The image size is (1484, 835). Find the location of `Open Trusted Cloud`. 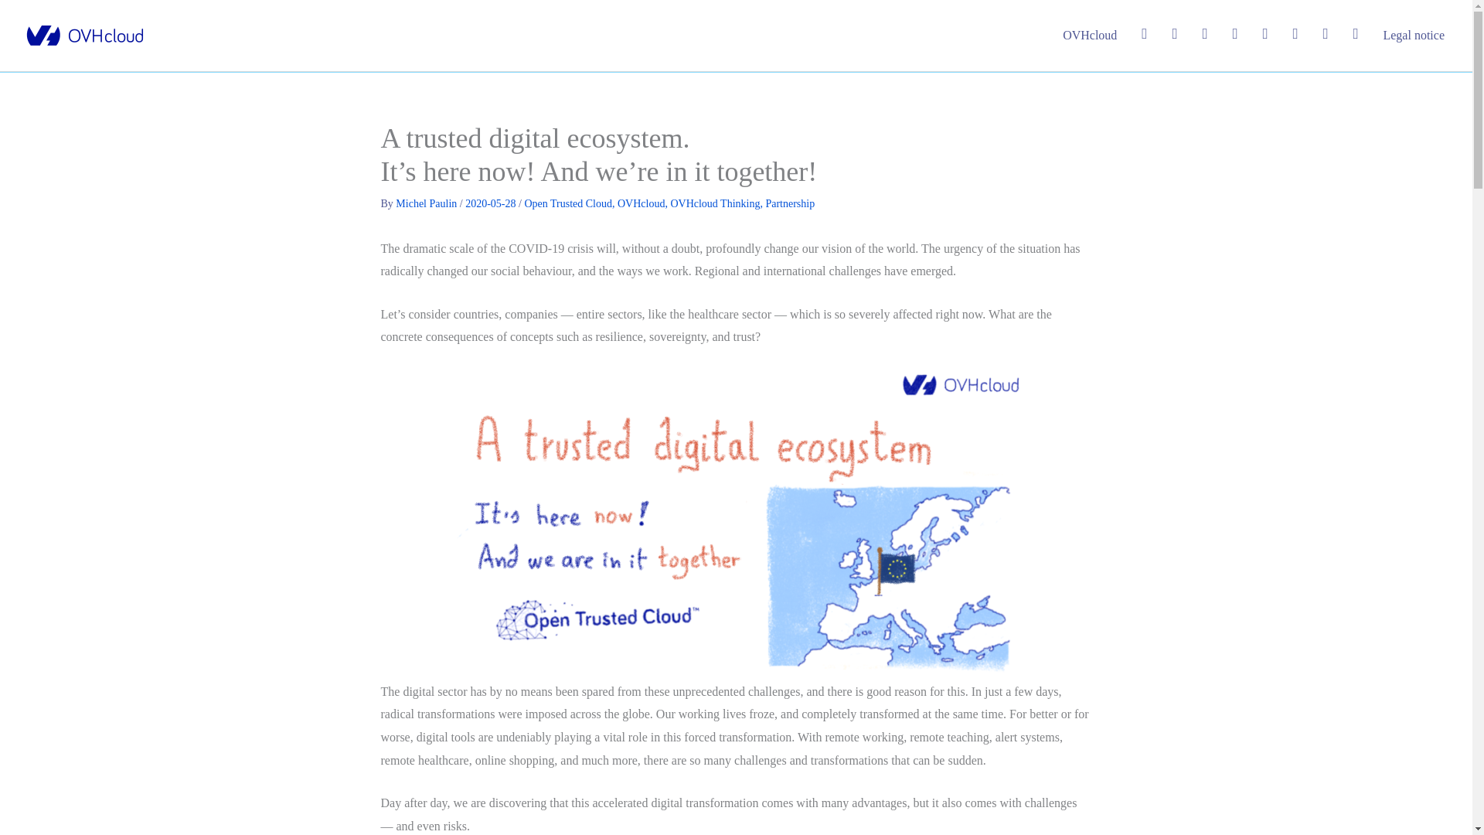

Open Trusted Cloud is located at coordinates (567, 203).